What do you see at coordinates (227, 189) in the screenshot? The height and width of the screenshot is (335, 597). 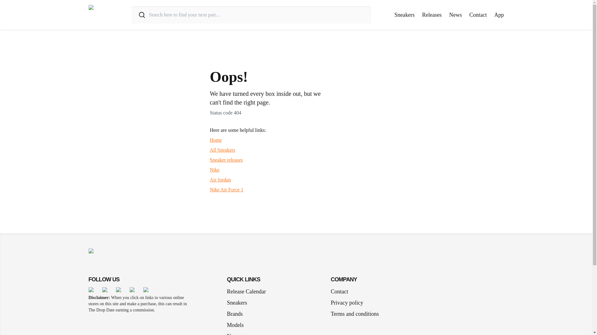 I see `Nike Air Force 1` at bounding box center [227, 189].